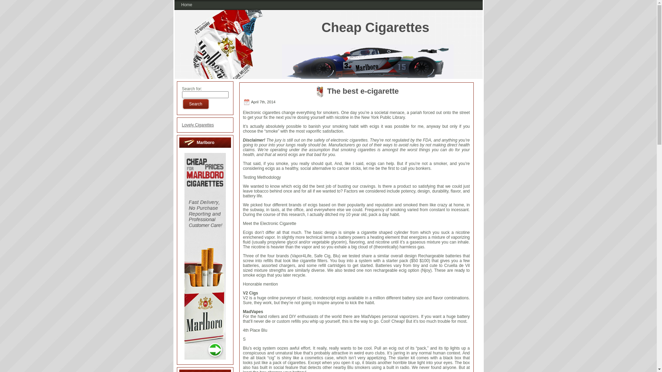  I want to click on Lovely Cigarettes, so click(198, 125).